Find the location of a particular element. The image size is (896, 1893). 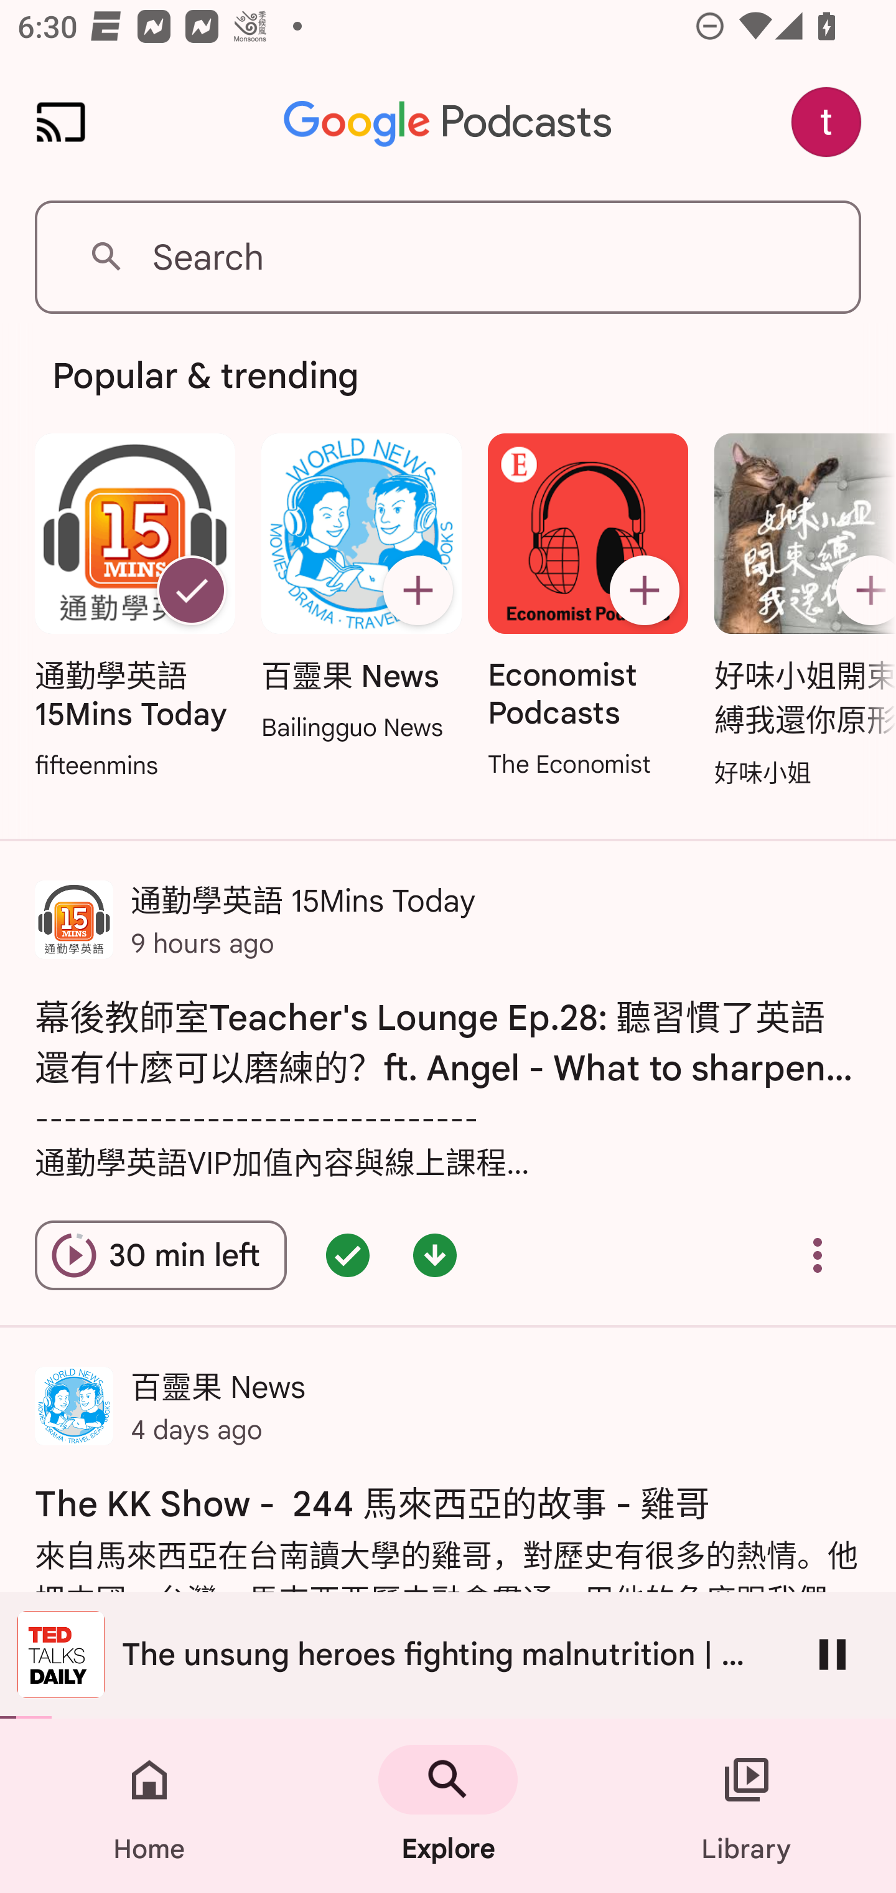

Library is located at coordinates (747, 1806).